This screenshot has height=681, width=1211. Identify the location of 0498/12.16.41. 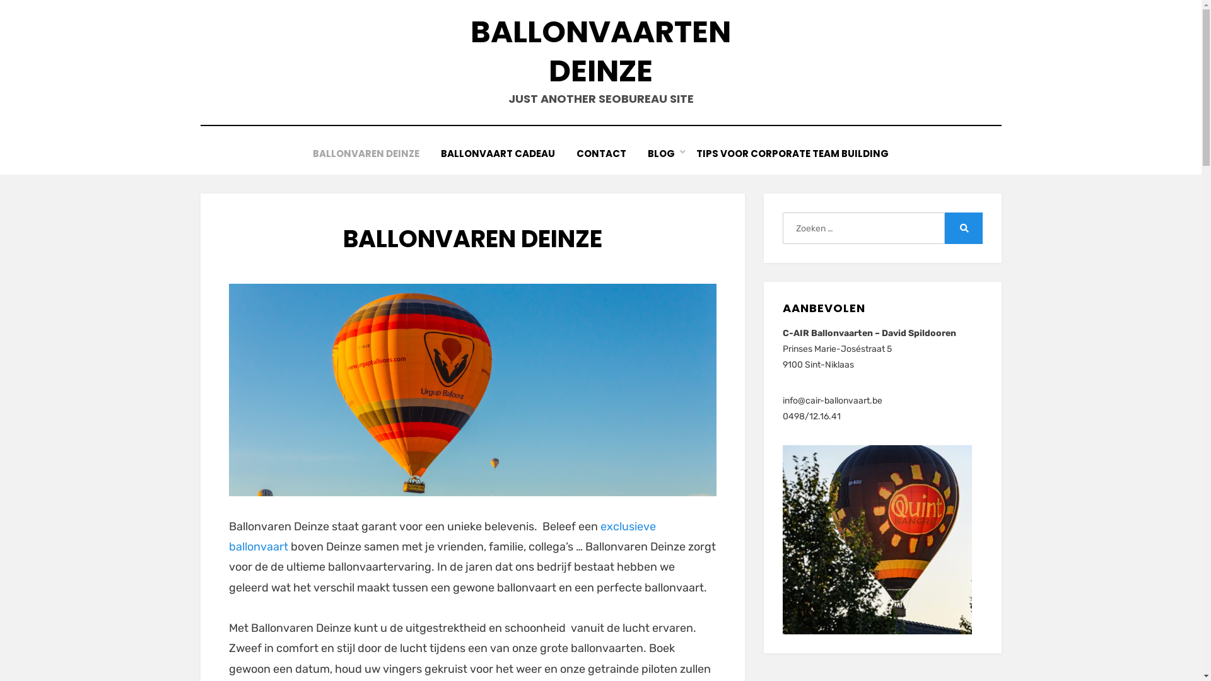
(812, 416).